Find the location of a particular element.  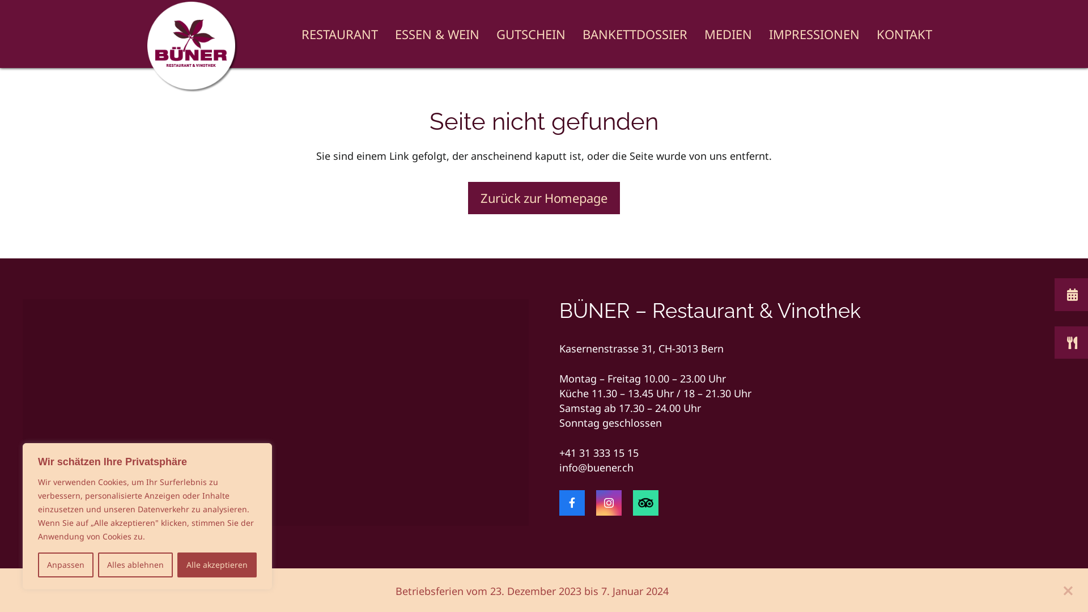

info@buener.ch is located at coordinates (596, 467).